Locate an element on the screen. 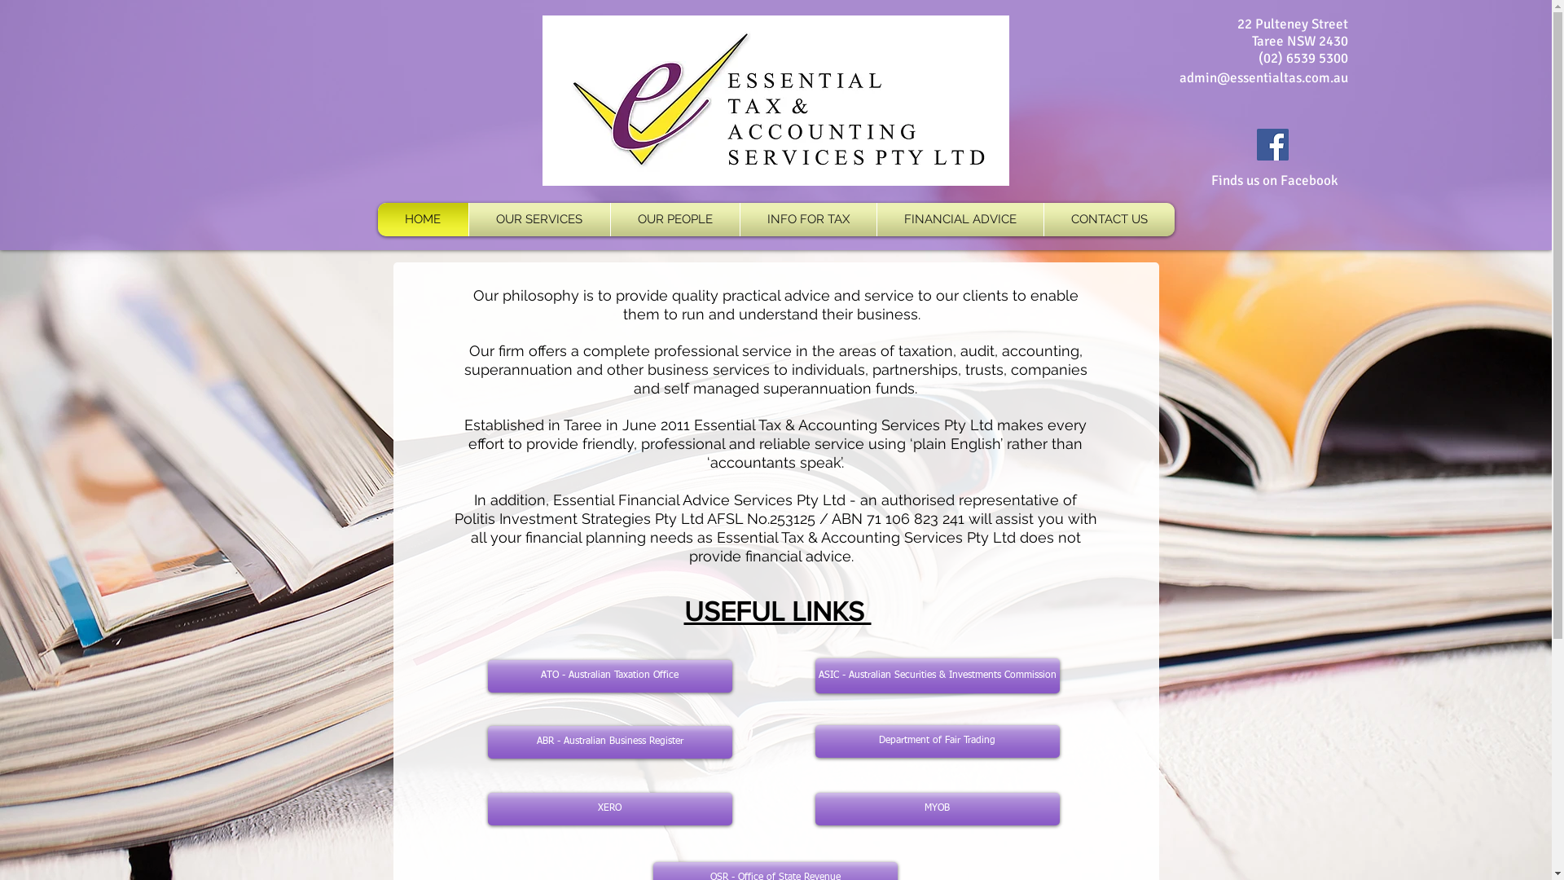  ATO - Australian Taxation Office is located at coordinates (609, 676).